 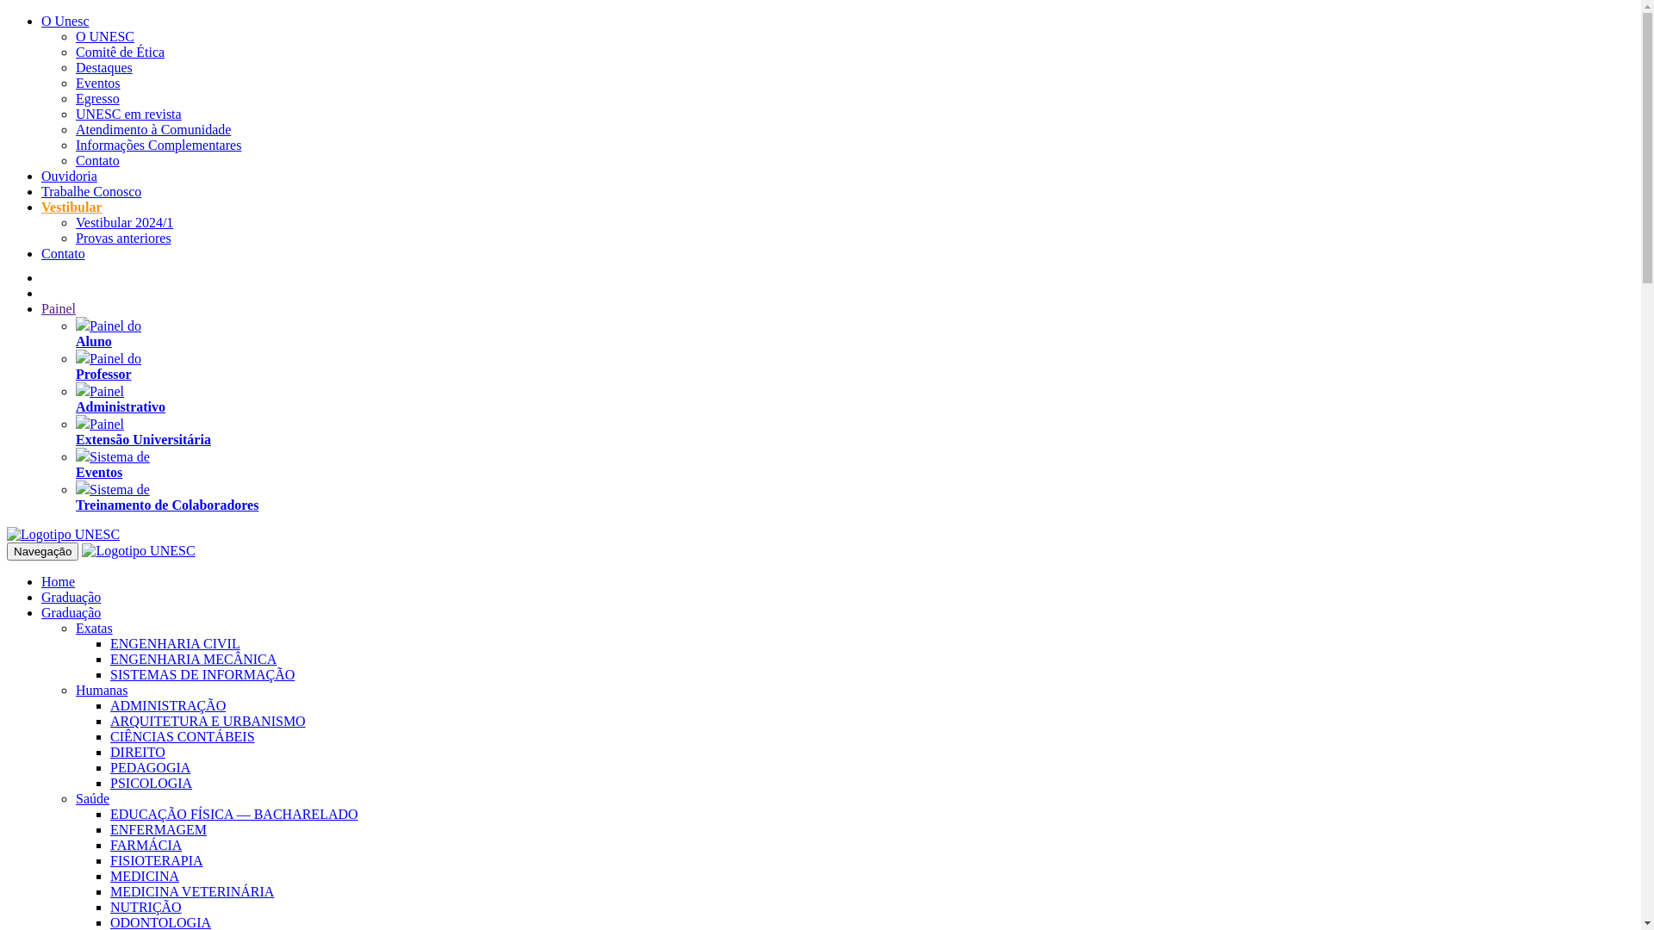 What do you see at coordinates (64, 535) in the screenshot?
I see `UNESC` at bounding box center [64, 535].